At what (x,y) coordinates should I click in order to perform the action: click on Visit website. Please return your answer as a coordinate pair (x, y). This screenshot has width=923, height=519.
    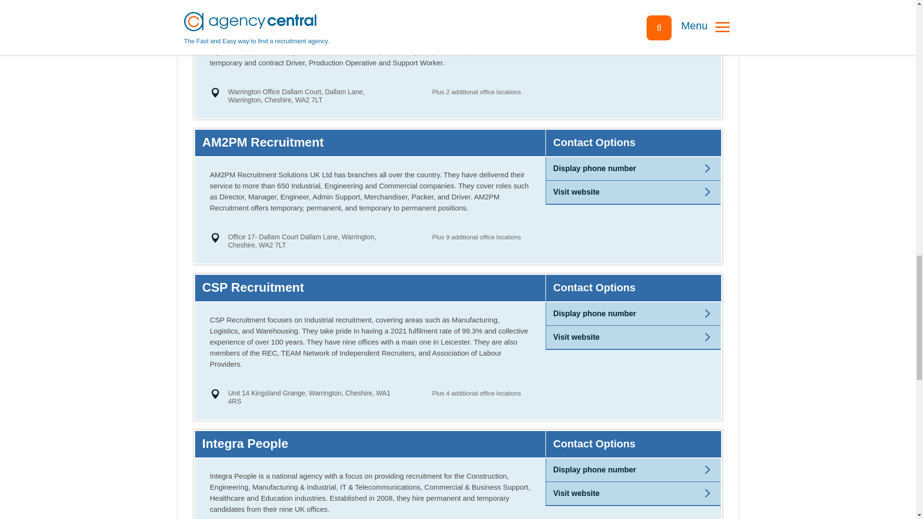
    Looking at the image, I should click on (576, 192).